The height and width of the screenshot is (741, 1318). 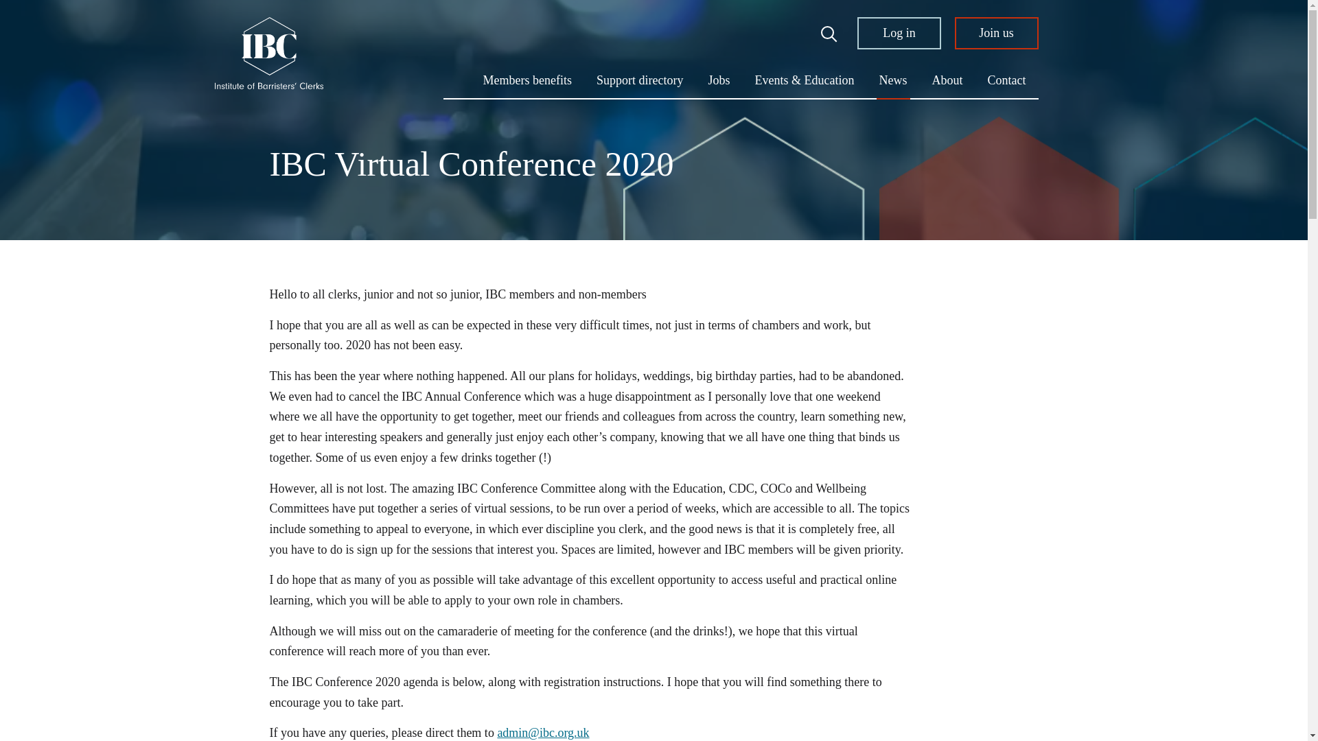 What do you see at coordinates (719, 80) in the screenshot?
I see `Support directory` at bounding box center [719, 80].